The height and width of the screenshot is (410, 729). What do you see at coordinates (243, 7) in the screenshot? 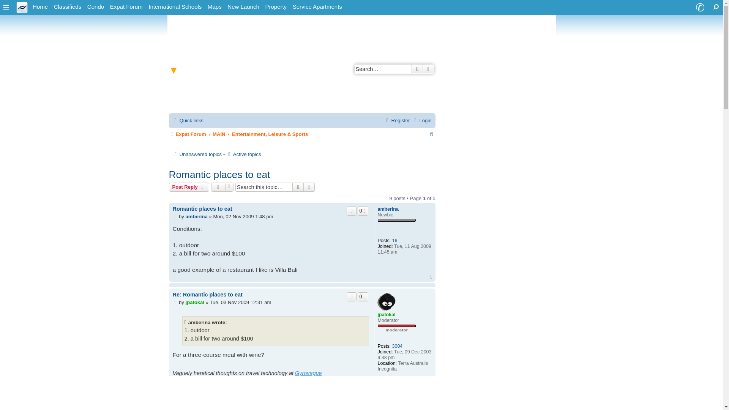
I see `New Launch` at bounding box center [243, 7].